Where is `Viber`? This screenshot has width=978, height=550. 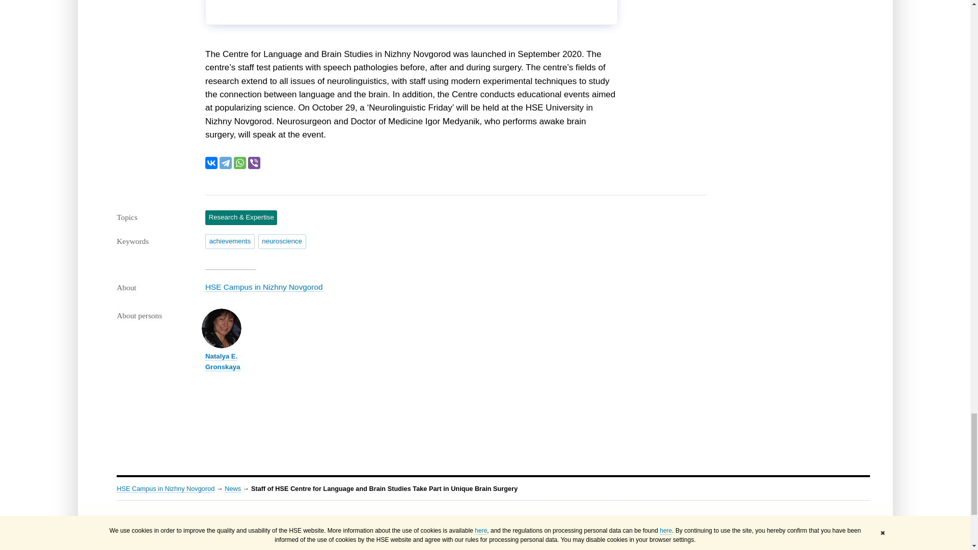
Viber is located at coordinates (254, 162).